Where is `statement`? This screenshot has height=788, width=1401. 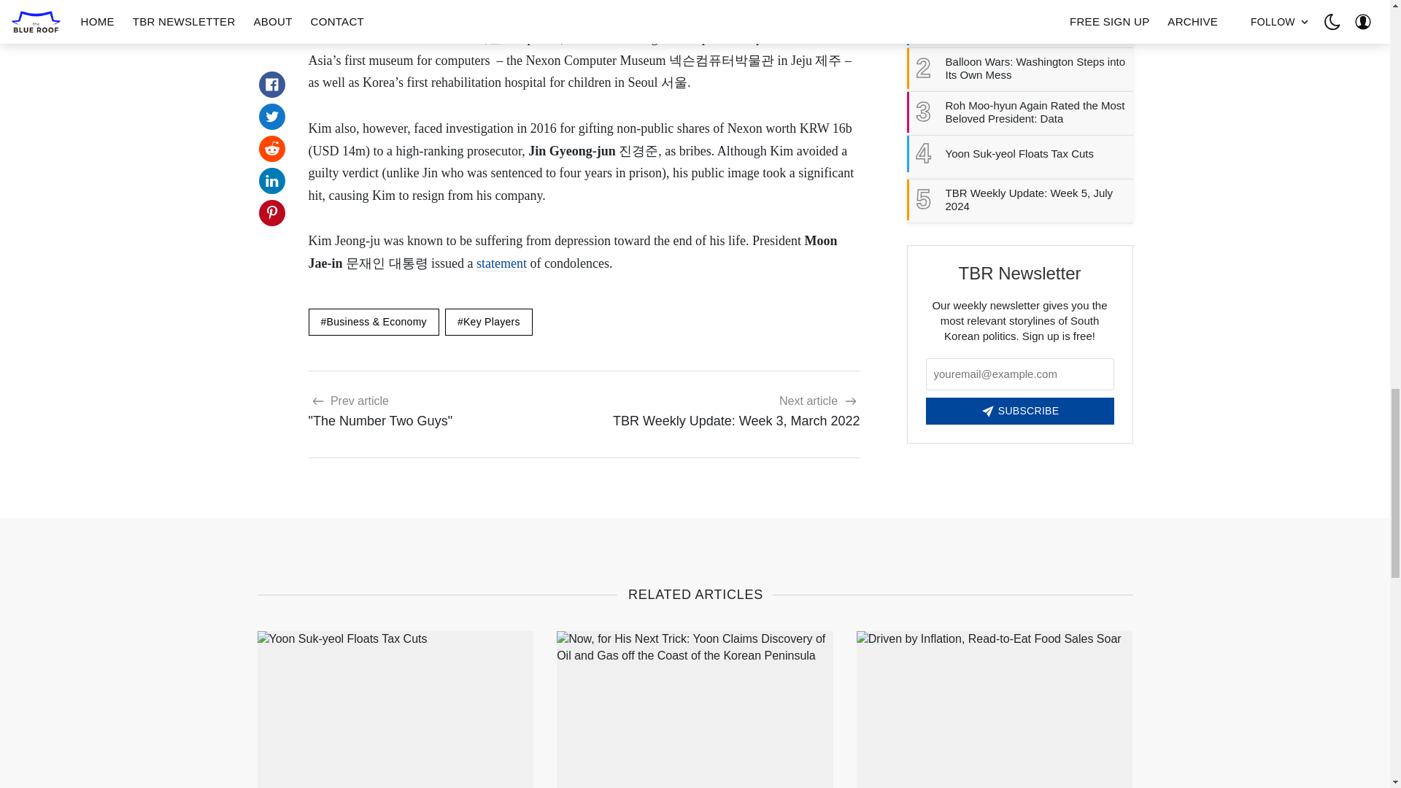
statement is located at coordinates (371, 16).